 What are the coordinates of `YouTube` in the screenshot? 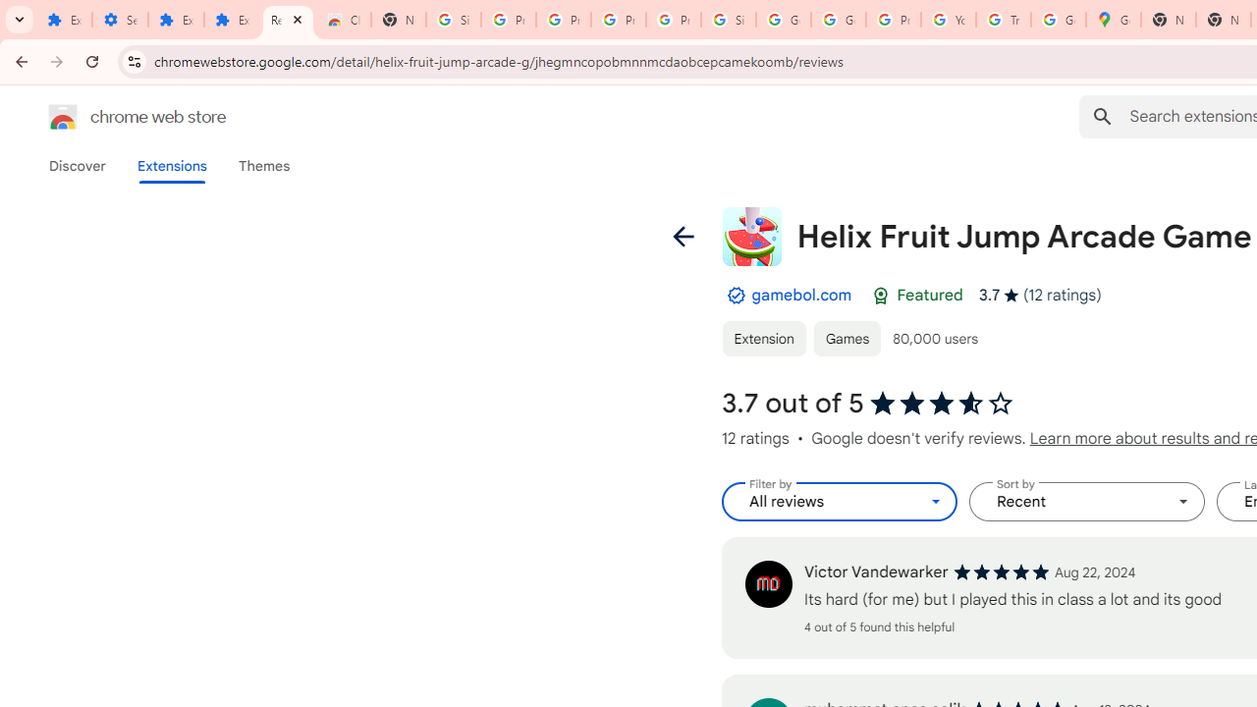 It's located at (949, 20).